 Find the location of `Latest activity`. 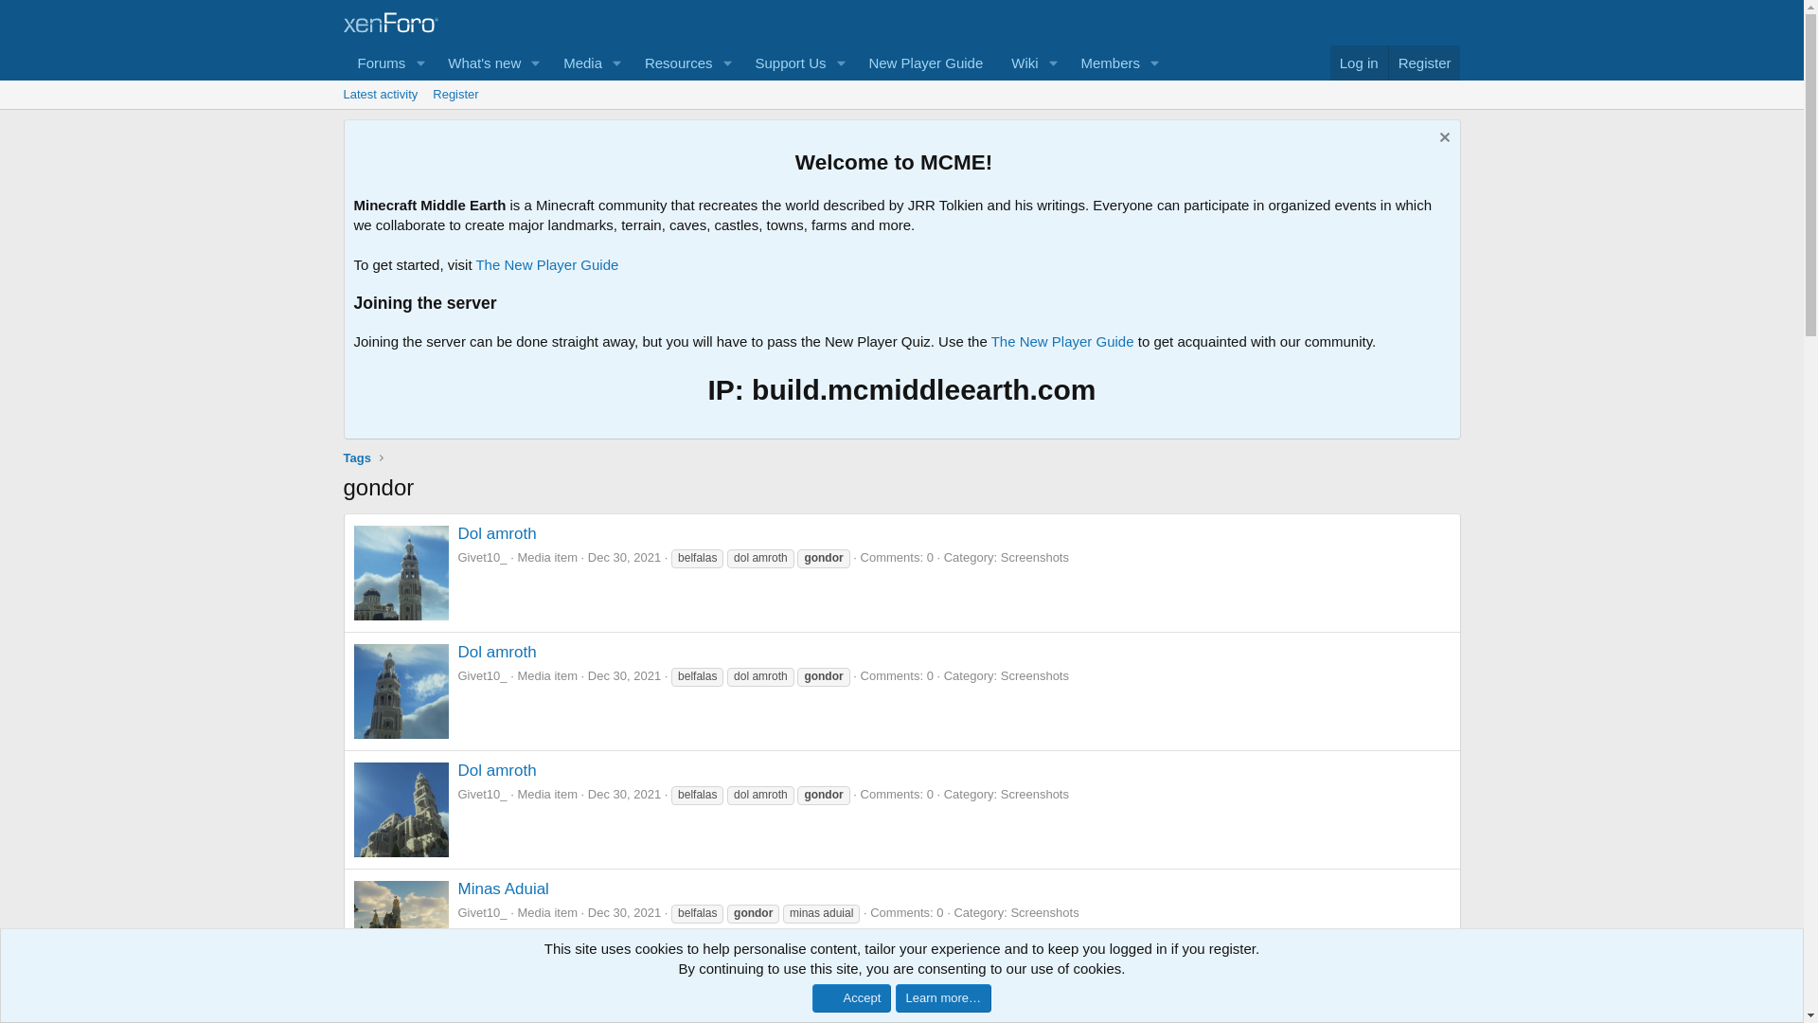

Latest activity is located at coordinates (624, 557).